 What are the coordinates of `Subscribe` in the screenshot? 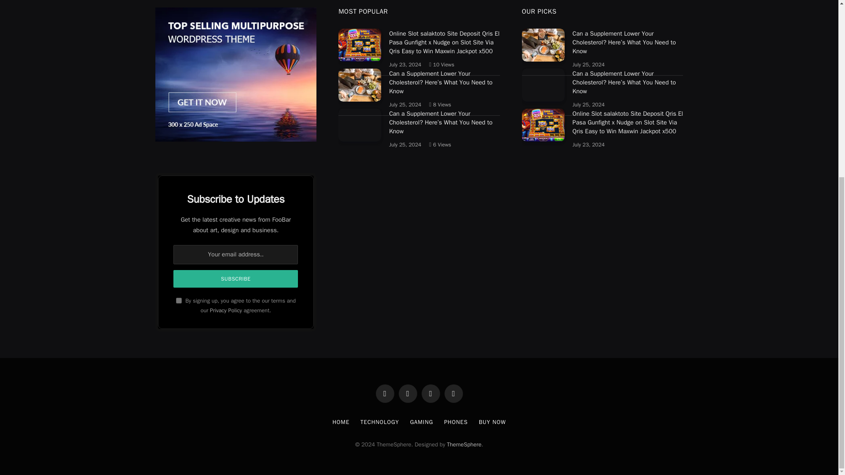 It's located at (235, 279).